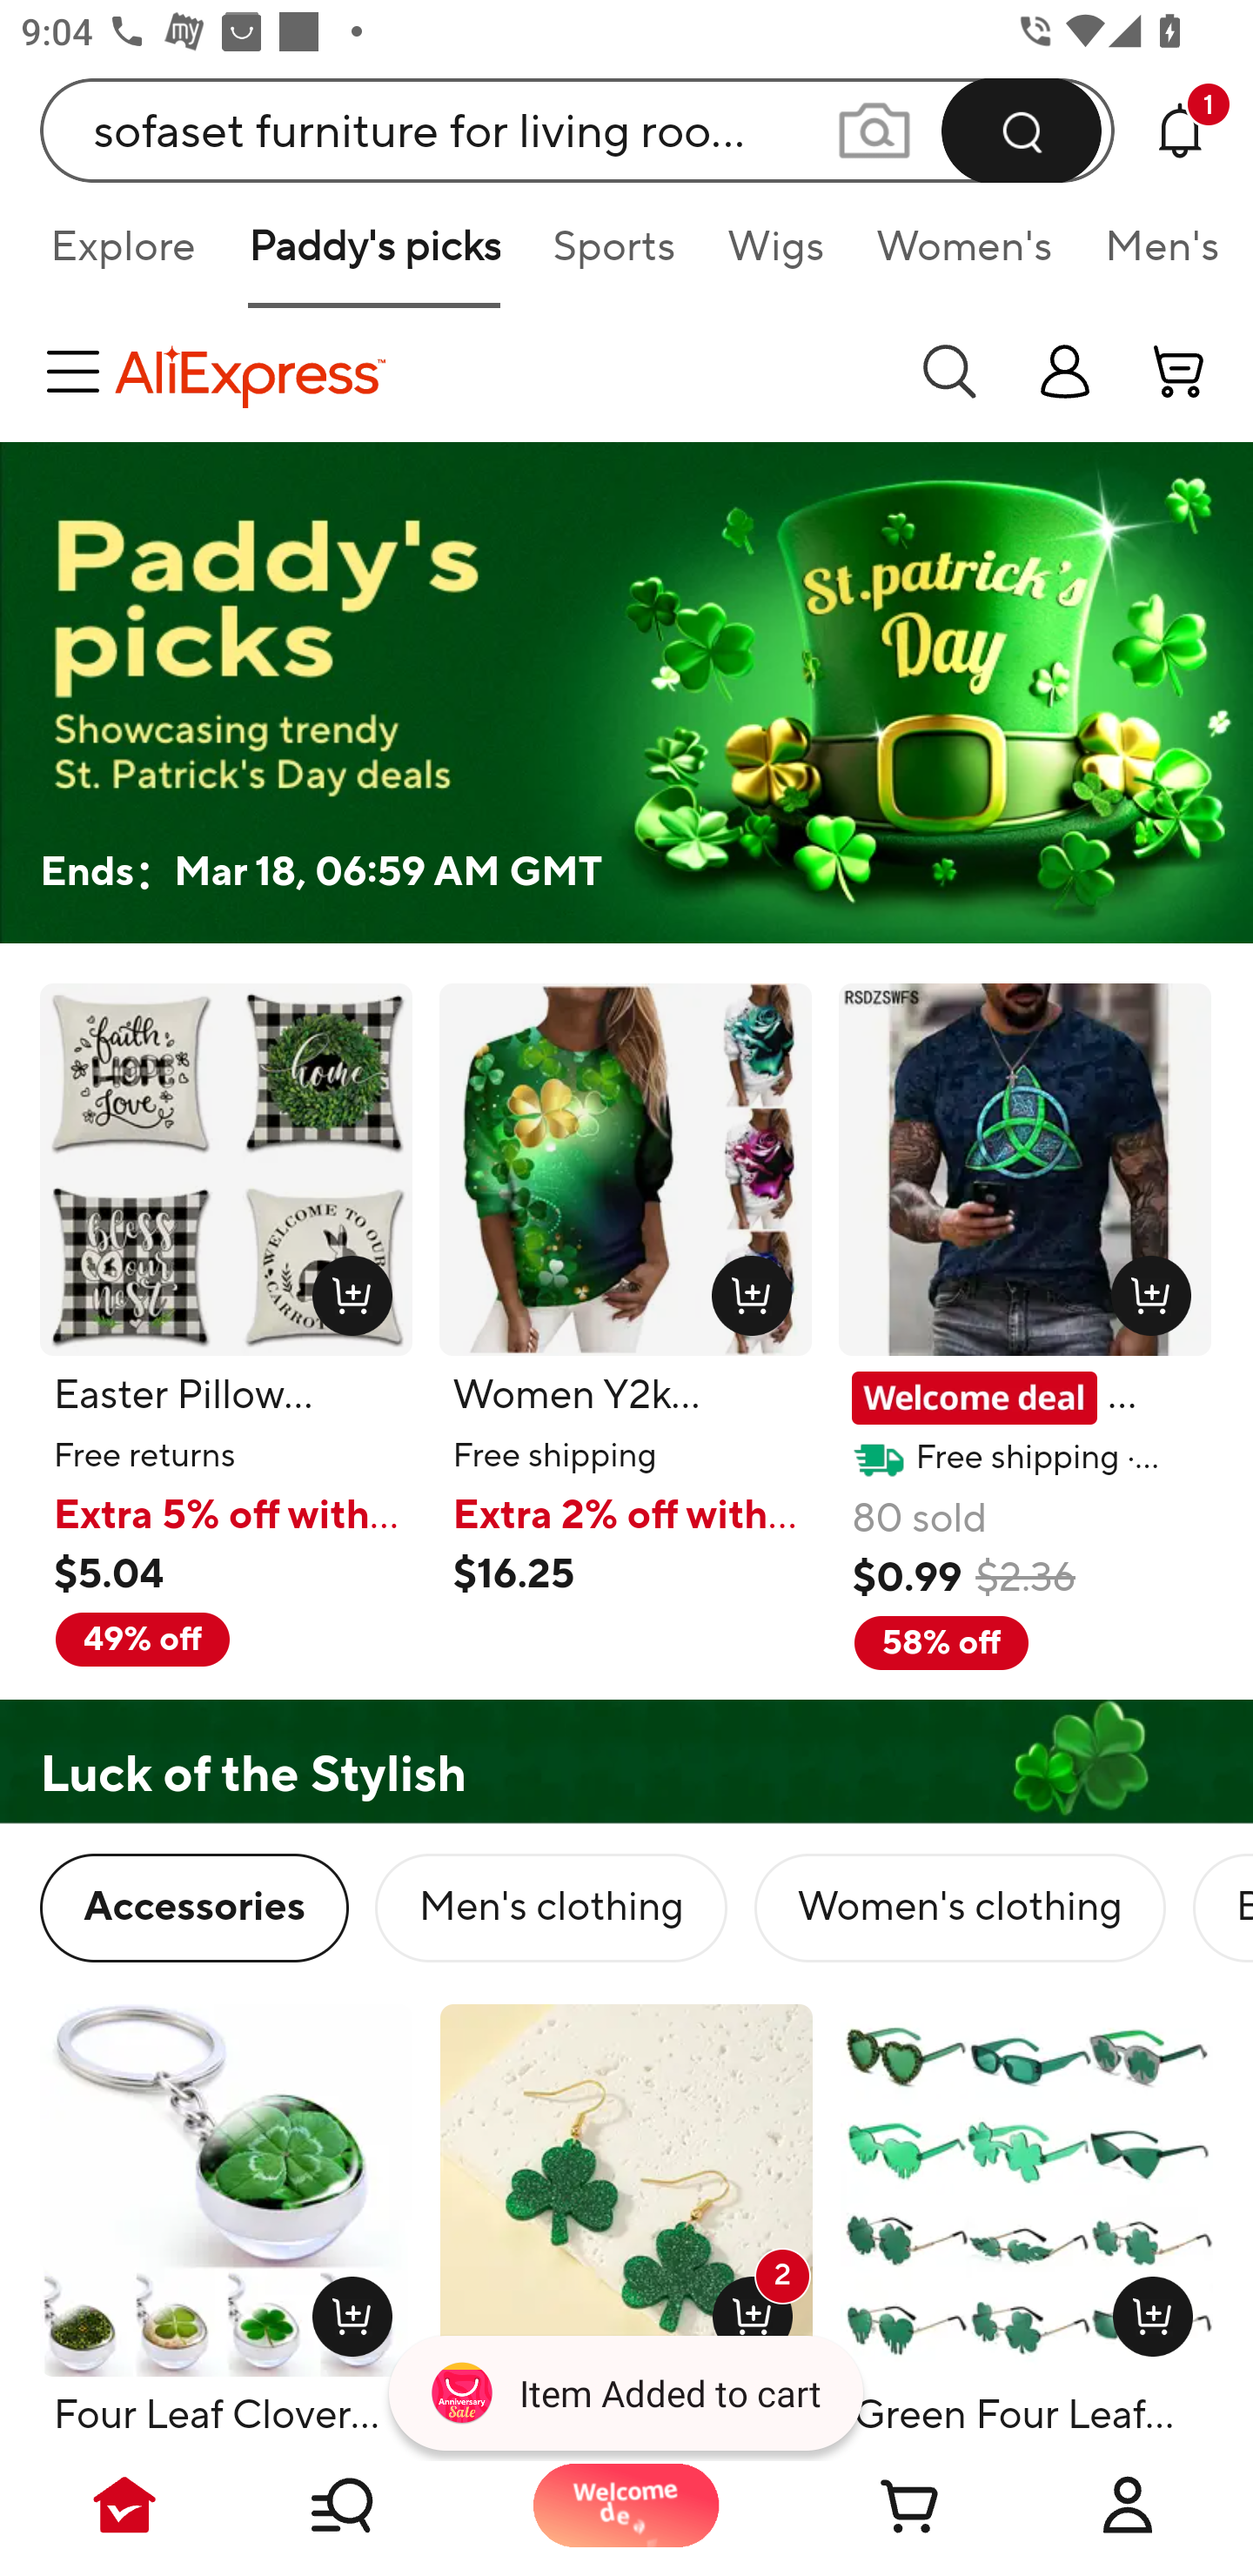  What do you see at coordinates (345, 2310) in the screenshot?
I see `128x128.png_` at bounding box center [345, 2310].